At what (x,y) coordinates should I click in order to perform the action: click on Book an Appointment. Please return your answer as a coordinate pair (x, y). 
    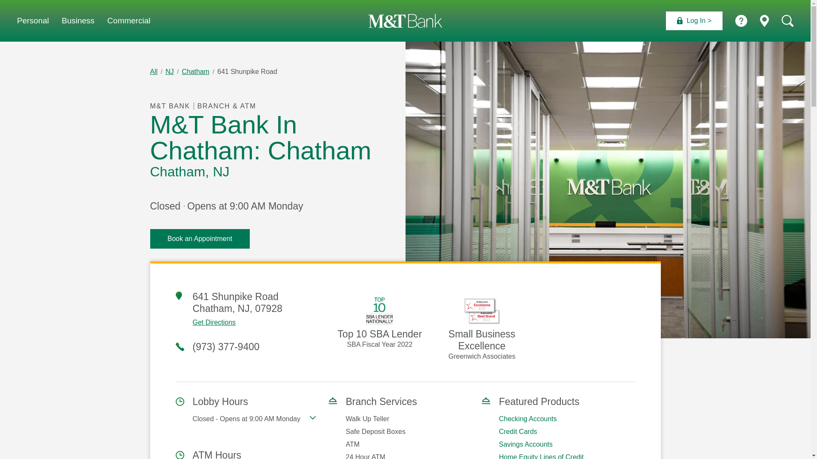
    Looking at the image, I should click on (199, 239).